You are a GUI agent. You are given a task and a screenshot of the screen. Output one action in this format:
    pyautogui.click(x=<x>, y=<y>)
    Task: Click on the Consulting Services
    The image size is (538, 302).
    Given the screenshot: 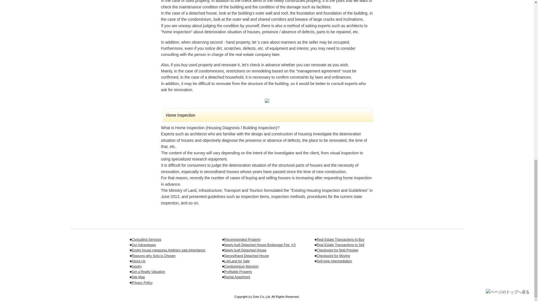 What is the action you would take?
    pyautogui.click(x=147, y=239)
    